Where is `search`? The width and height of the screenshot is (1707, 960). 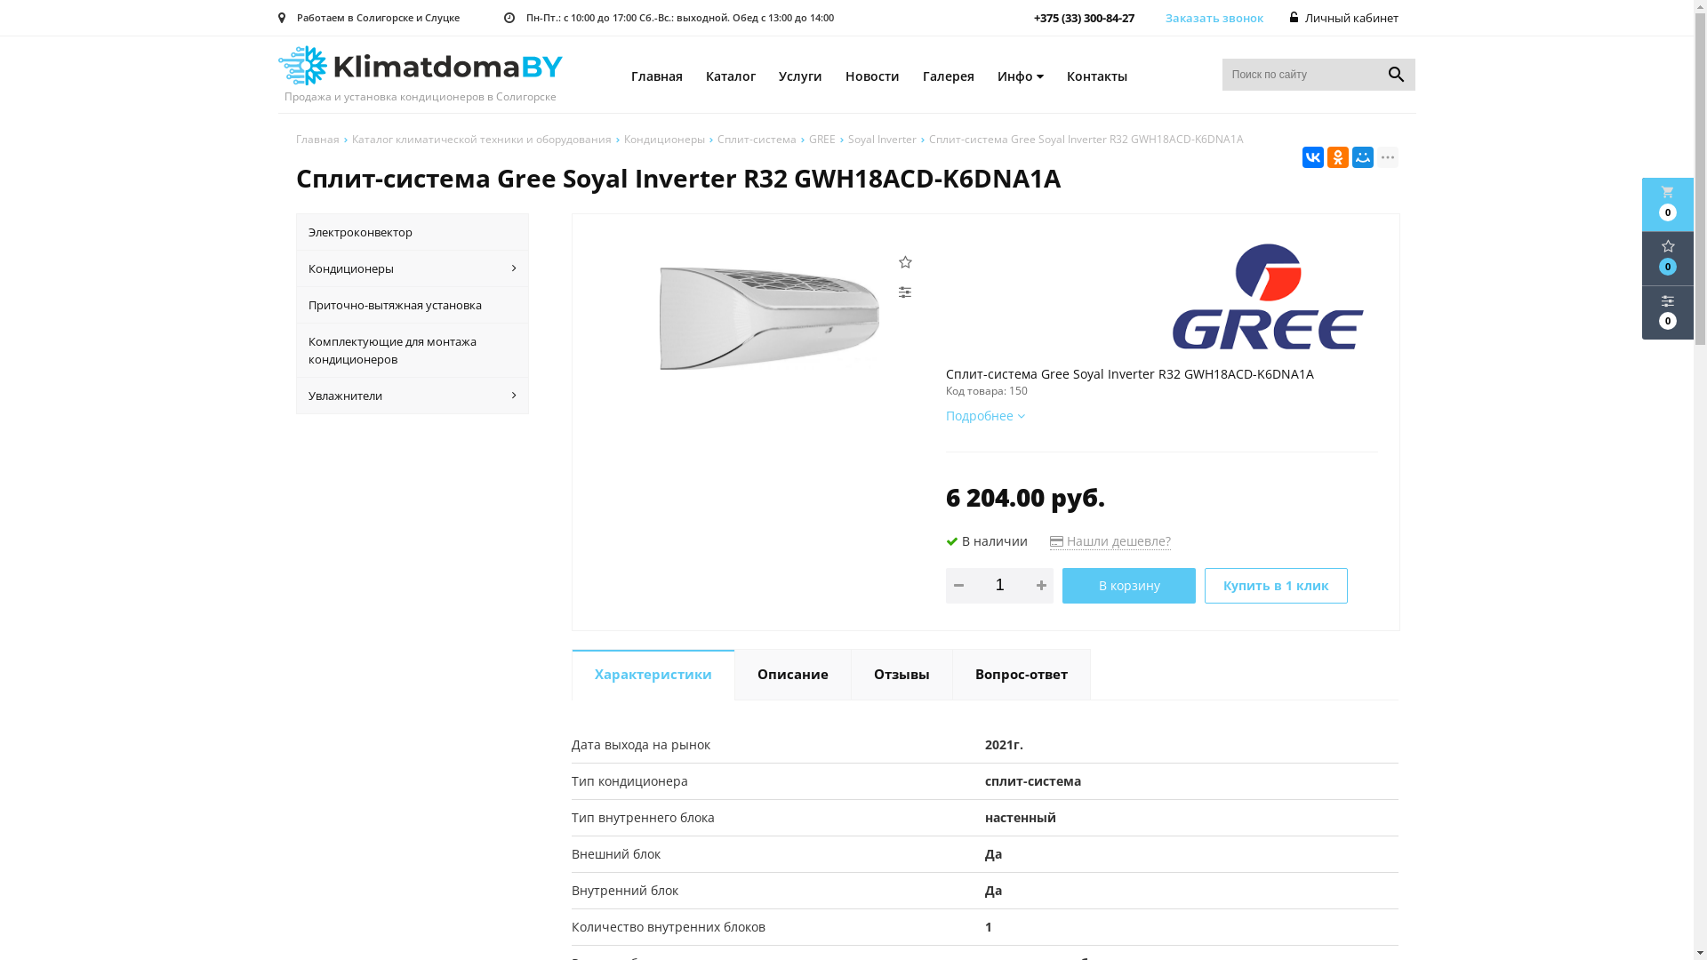 search is located at coordinates (1397, 75).